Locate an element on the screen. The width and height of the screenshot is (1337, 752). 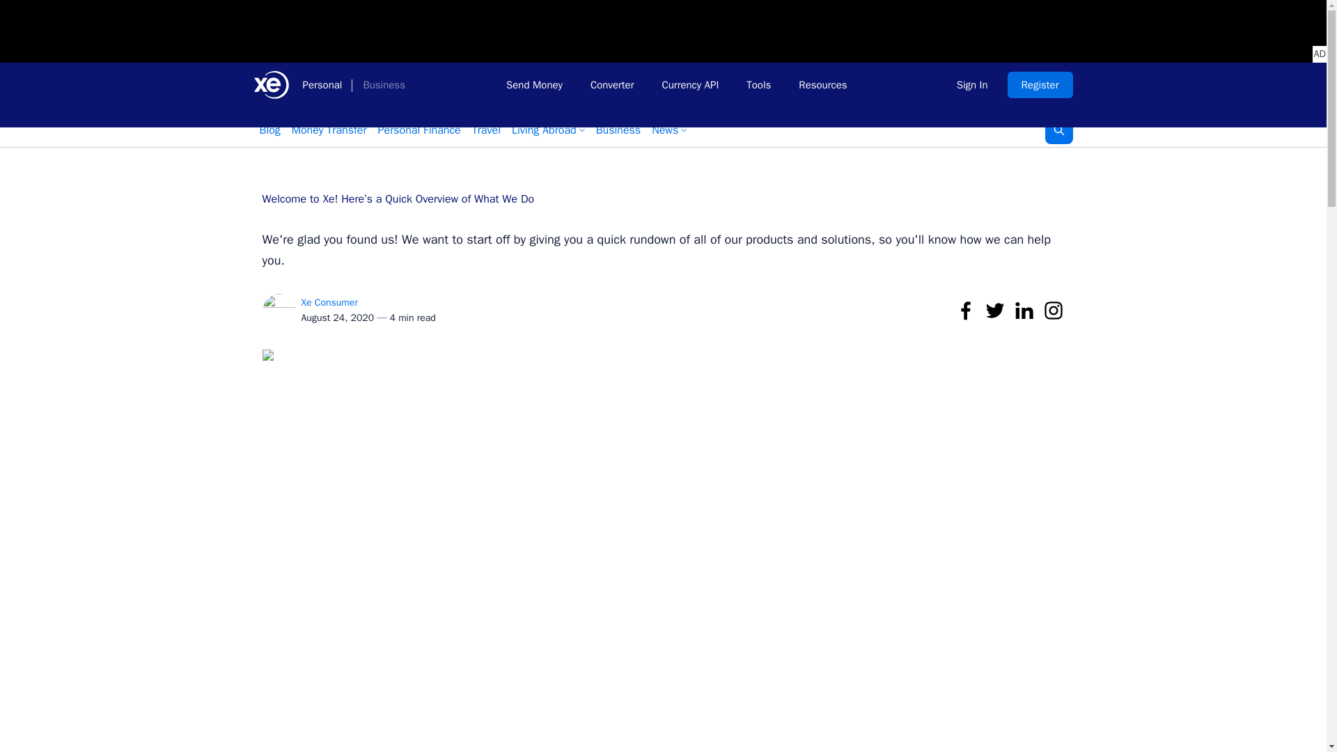
Register is located at coordinates (1040, 85).